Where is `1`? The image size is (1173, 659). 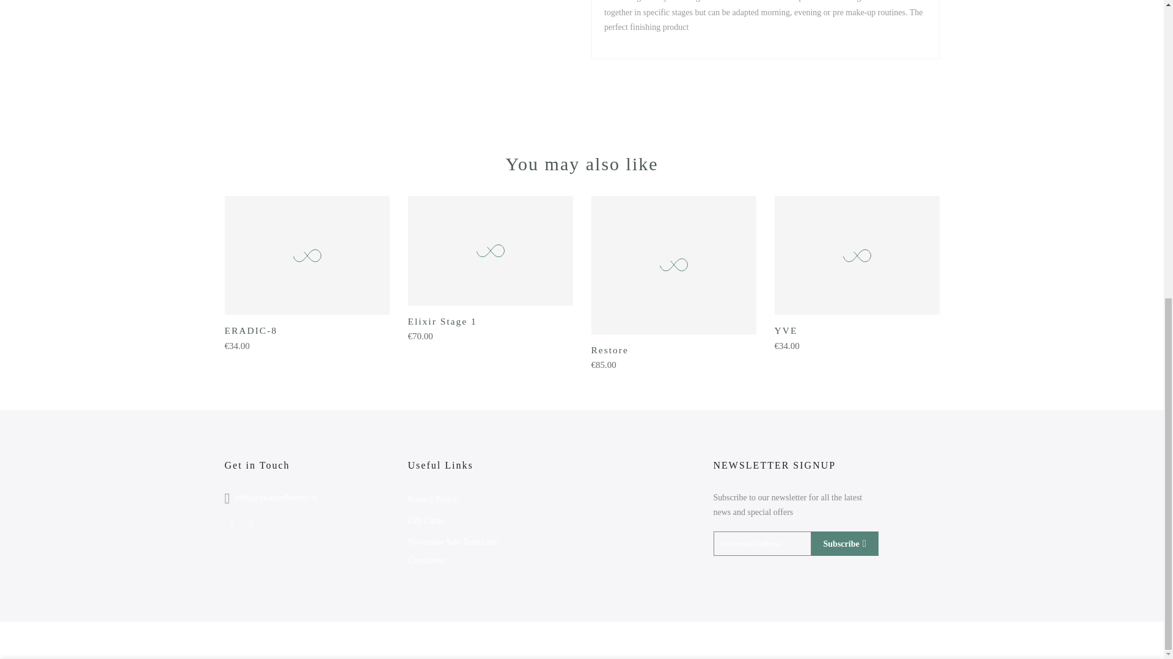
1 is located at coordinates (806, 153).